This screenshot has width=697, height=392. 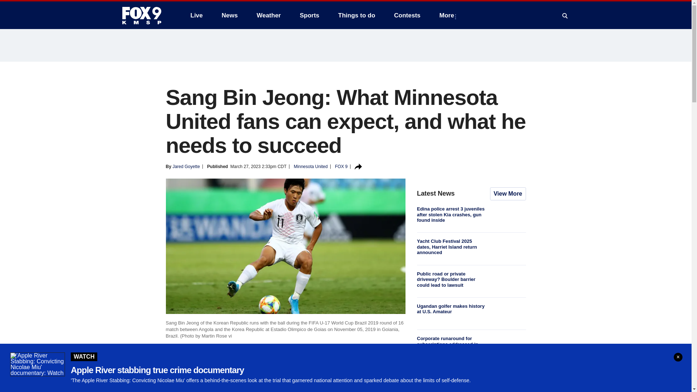 I want to click on Things to do, so click(x=356, y=15).